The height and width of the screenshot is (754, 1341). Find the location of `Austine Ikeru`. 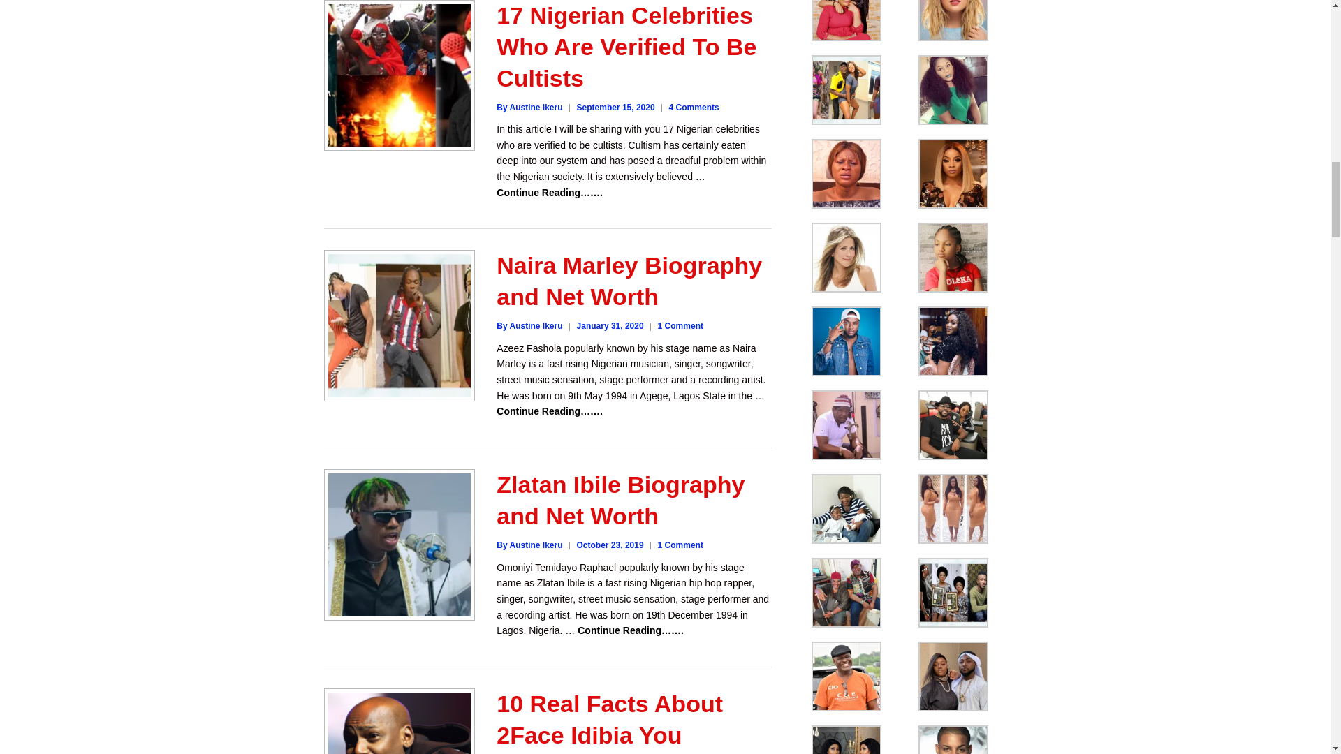

Austine Ikeru is located at coordinates (529, 326).